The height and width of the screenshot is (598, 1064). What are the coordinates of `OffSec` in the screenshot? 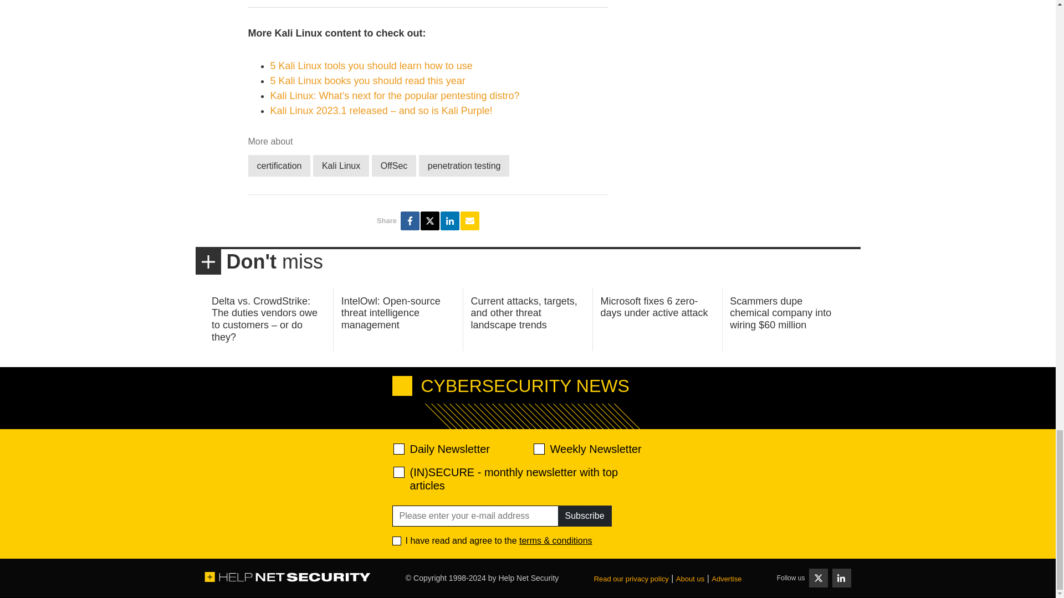 It's located at (394, 165).